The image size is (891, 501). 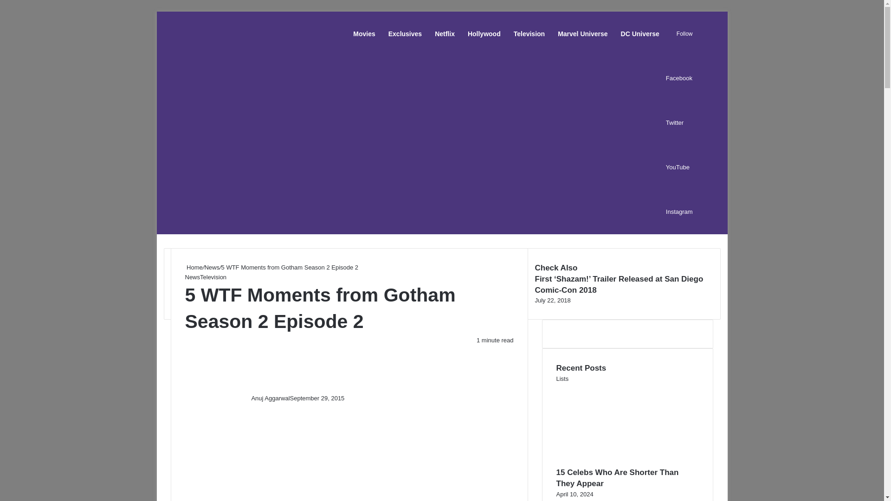 What do you see at coordinates (405, 33) in the screenshot?
I see `Exclusives` at bounding box center [405, 33].